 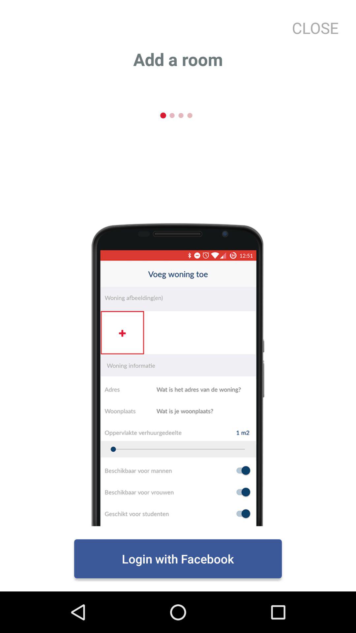 What do you see at coordinates (312, 28) in the screenshot?
I see `scroll until close` at bounding box center [312, 28].